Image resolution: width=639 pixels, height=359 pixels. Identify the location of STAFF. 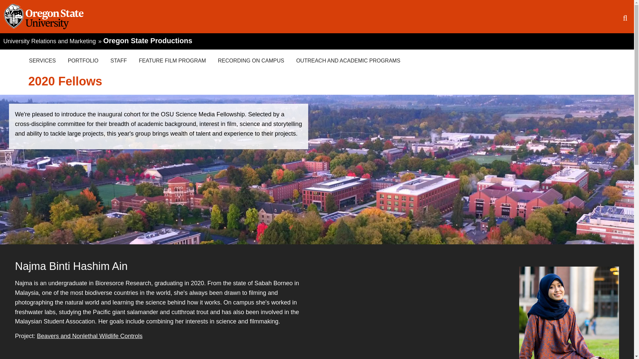
(118, 60).